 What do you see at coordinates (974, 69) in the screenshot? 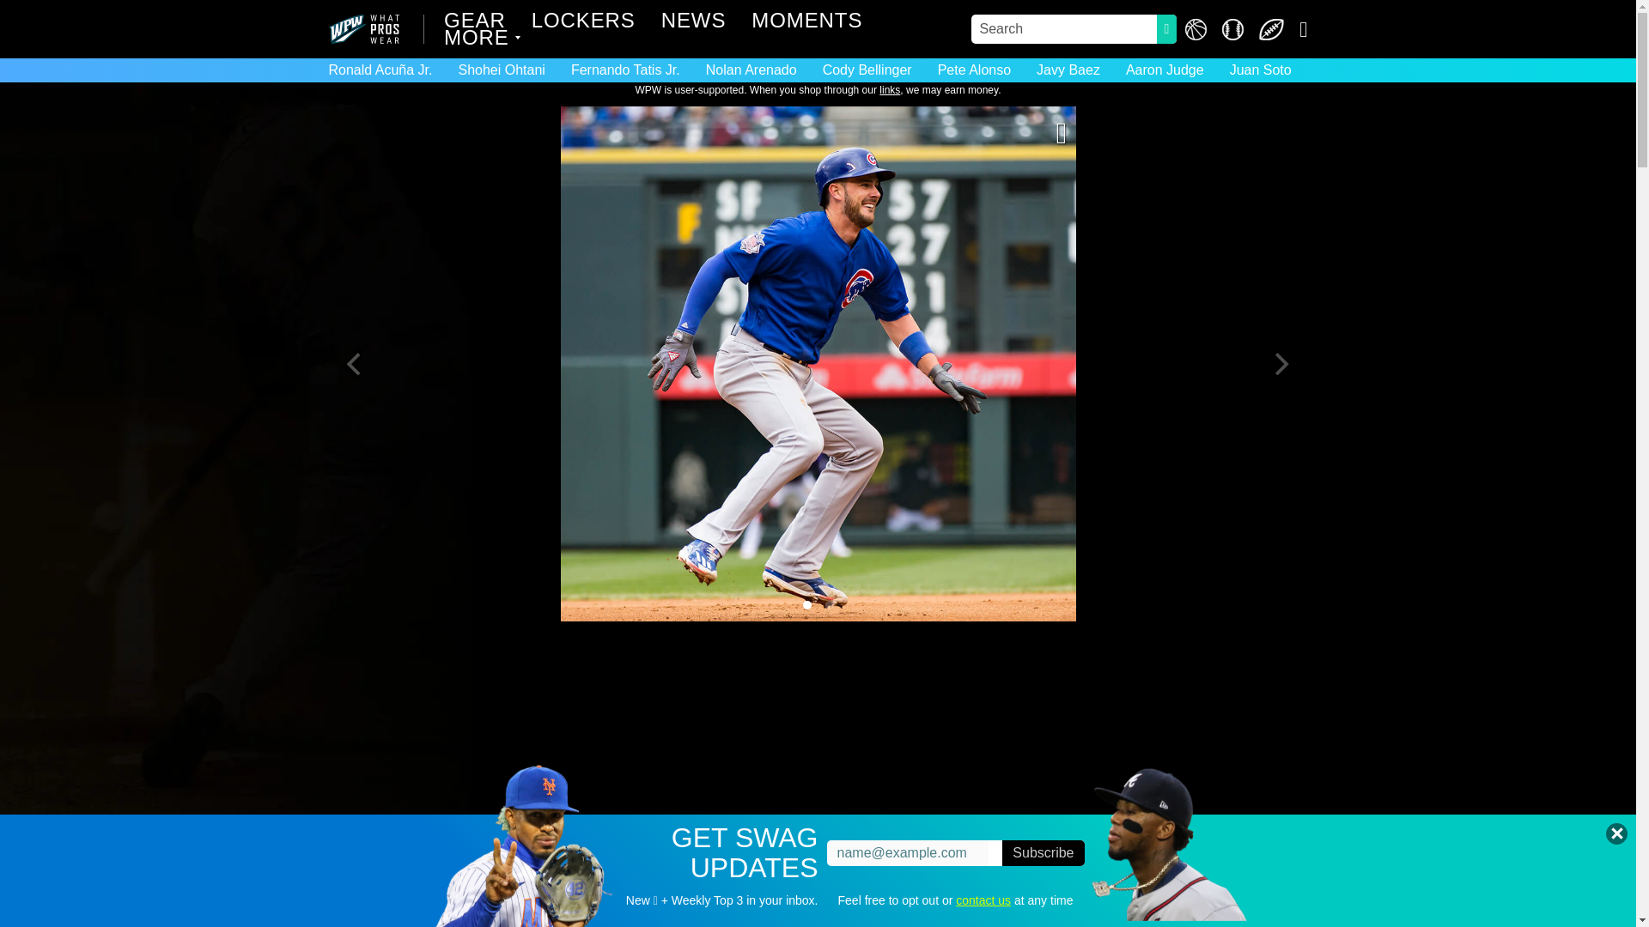
I see `Pete Alonso` at bounding box center [974, 69].